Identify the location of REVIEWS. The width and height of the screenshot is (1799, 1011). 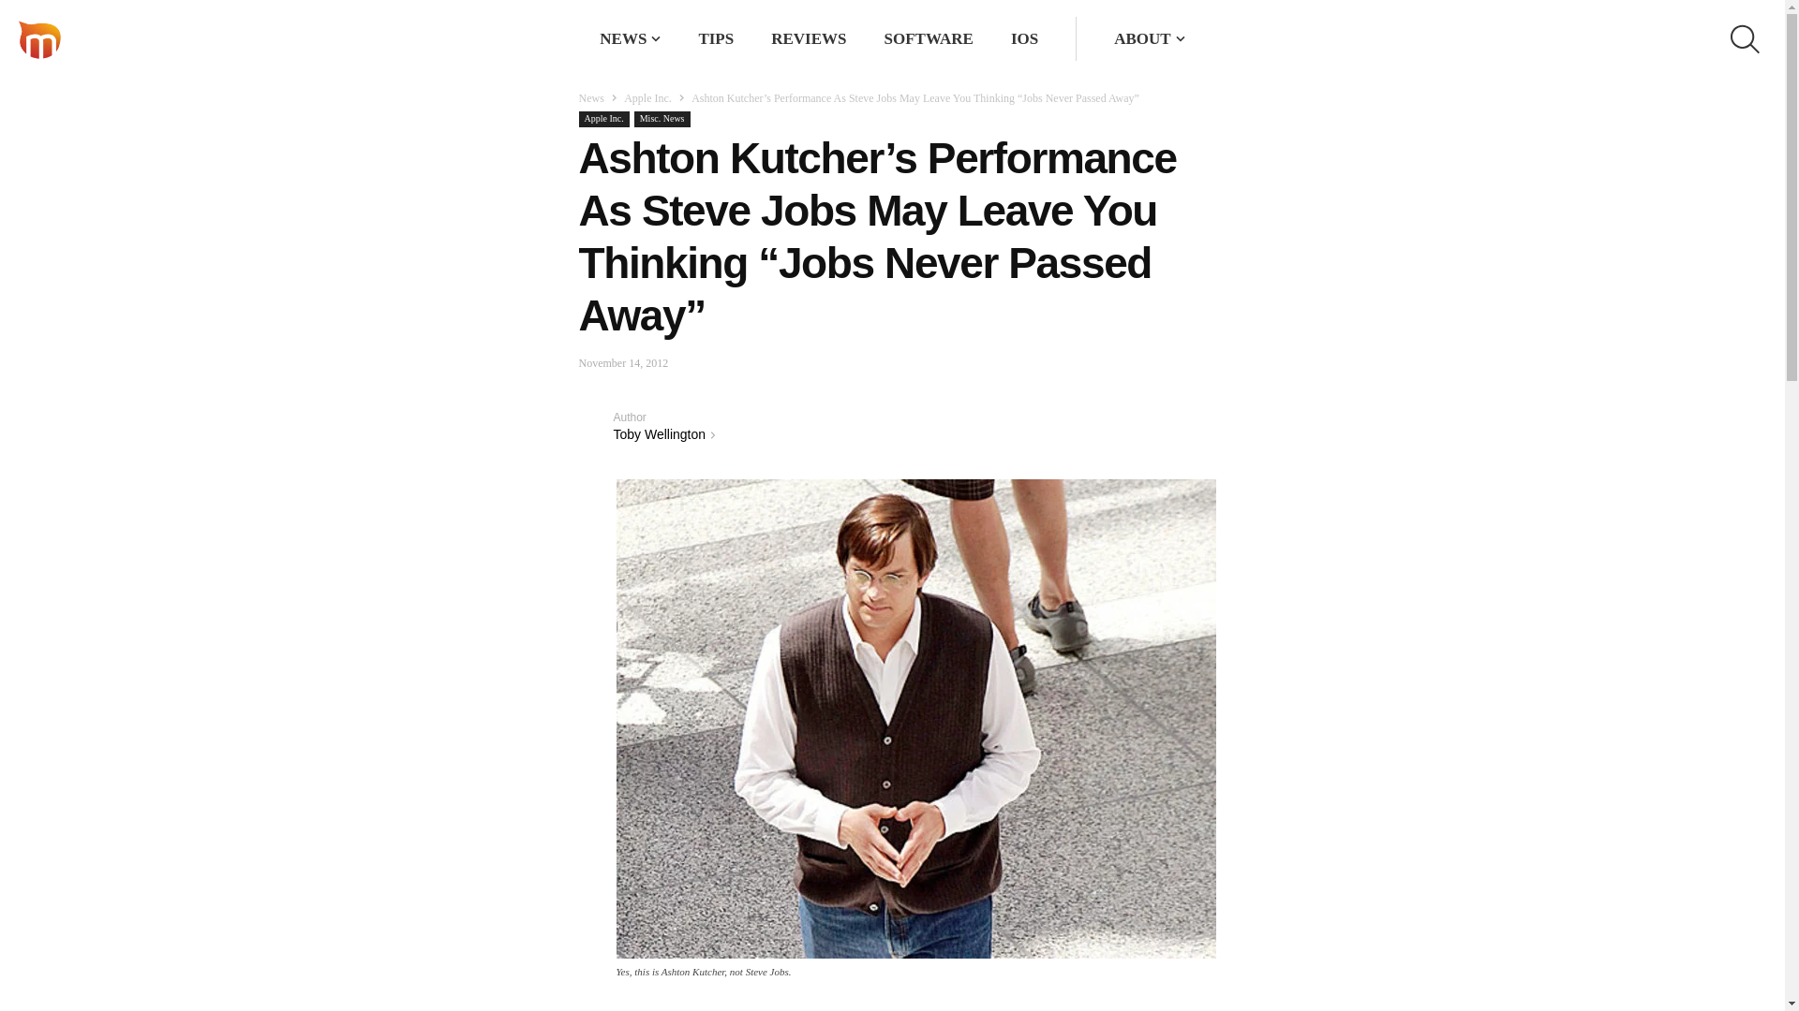
(808, 38).